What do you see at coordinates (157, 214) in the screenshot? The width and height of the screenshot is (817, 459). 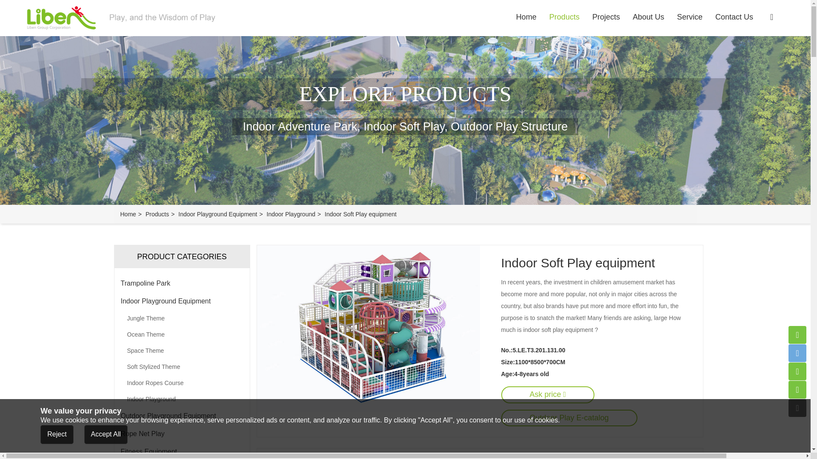 I see `Products` at bounding box center [157, 214].